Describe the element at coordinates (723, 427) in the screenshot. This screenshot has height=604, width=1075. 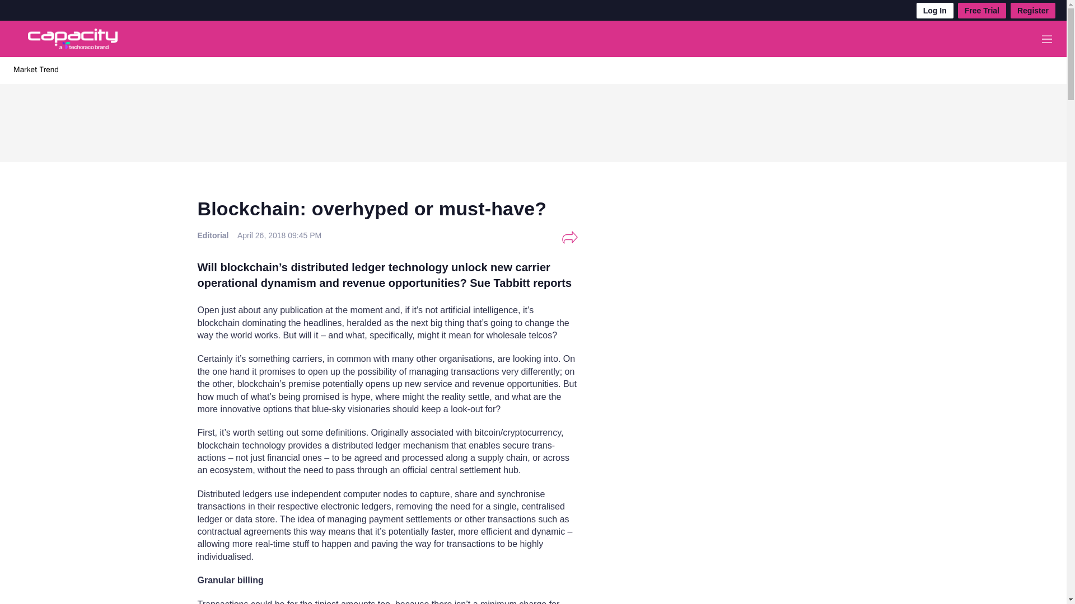
I see `3rd party ad content` at that location.